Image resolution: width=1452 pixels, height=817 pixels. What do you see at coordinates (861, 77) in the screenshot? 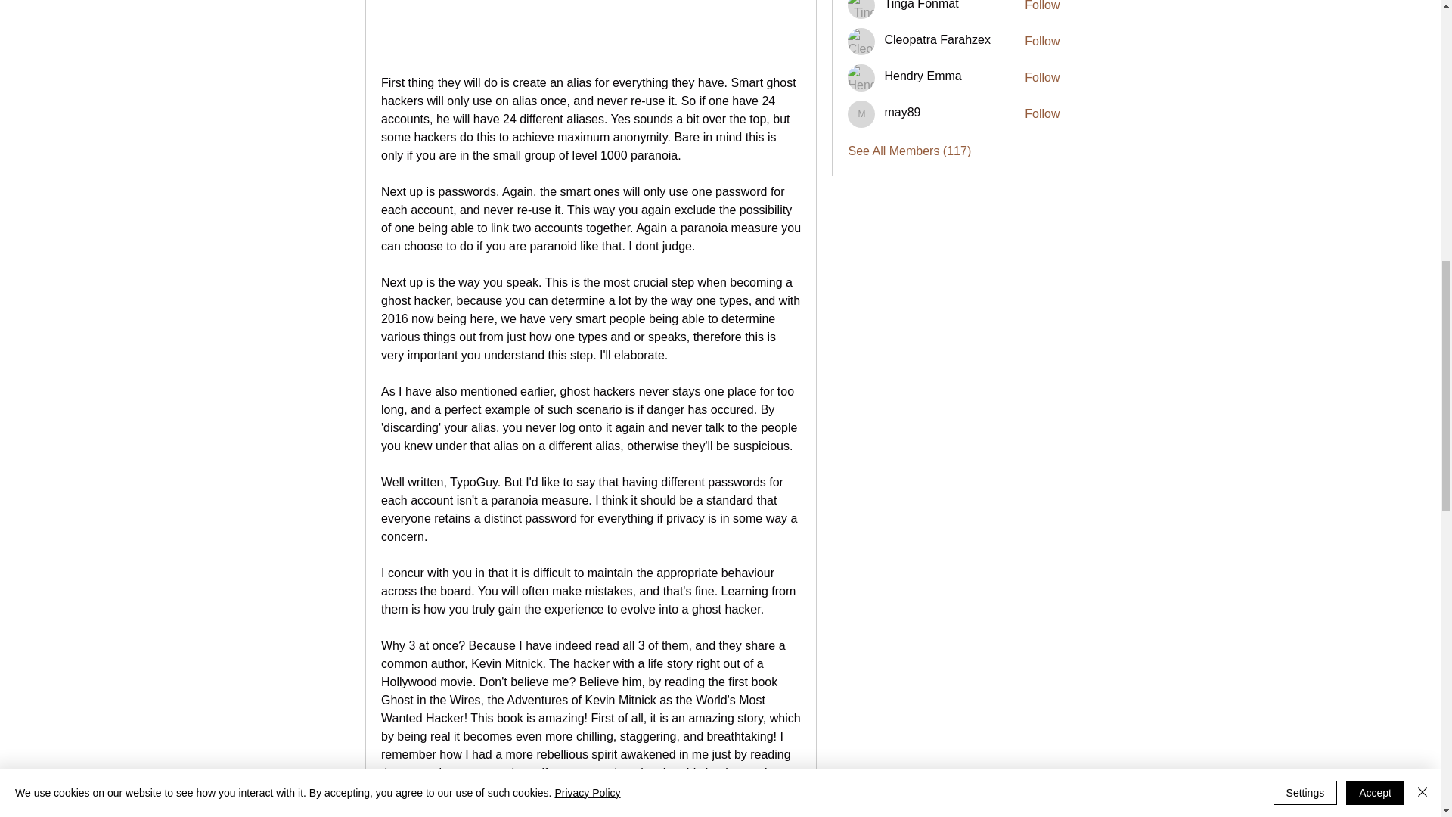
I see `Hendry Emma` at bounding box center [861, 77].